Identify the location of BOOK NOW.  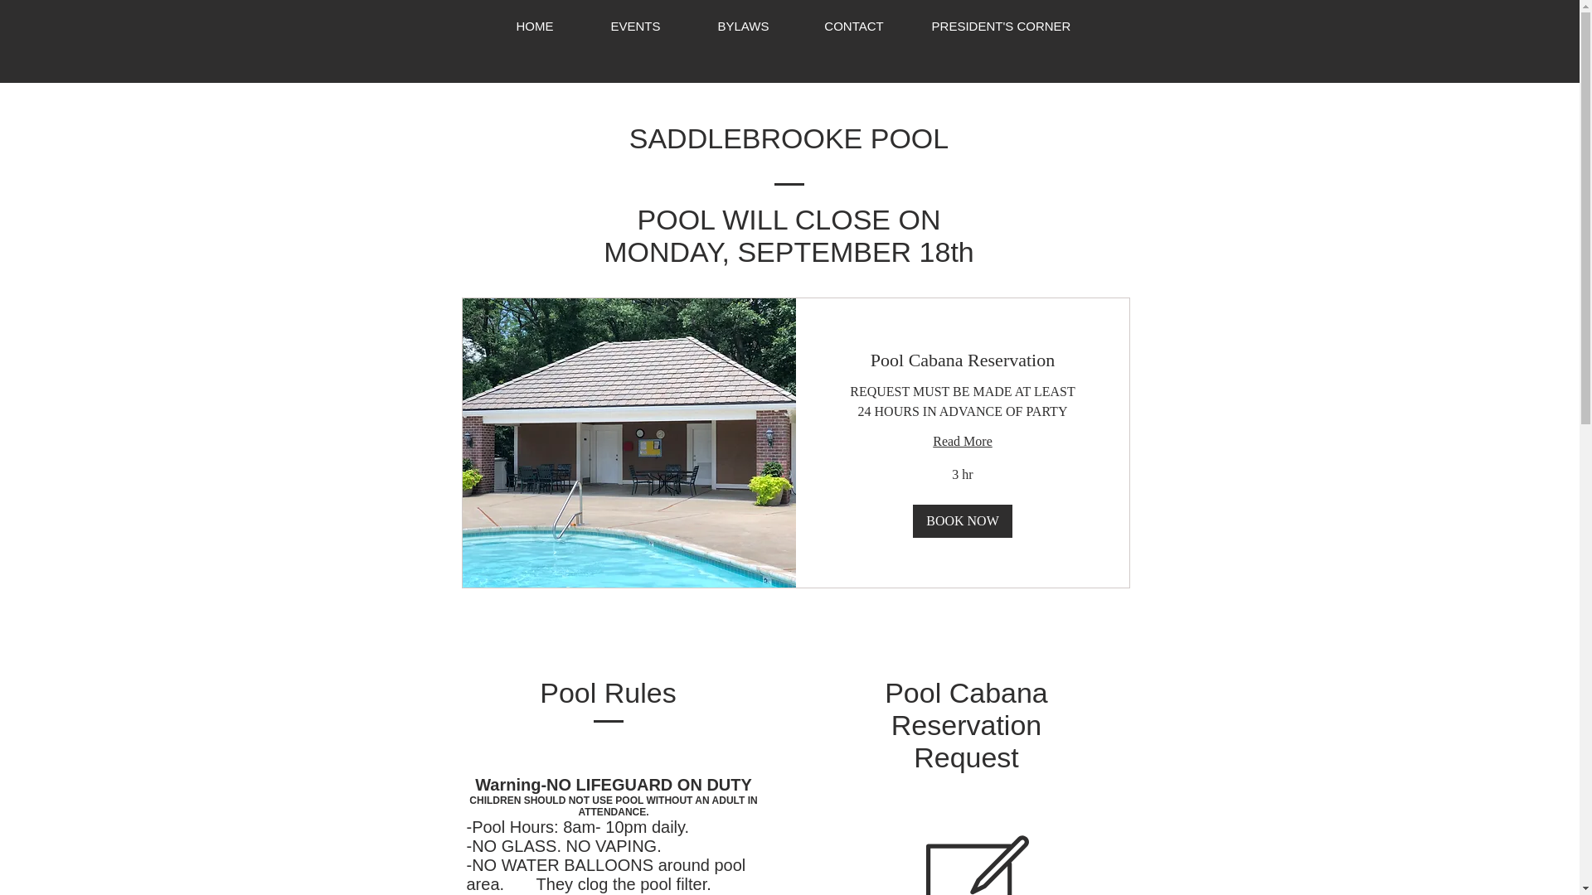
(962, 521).